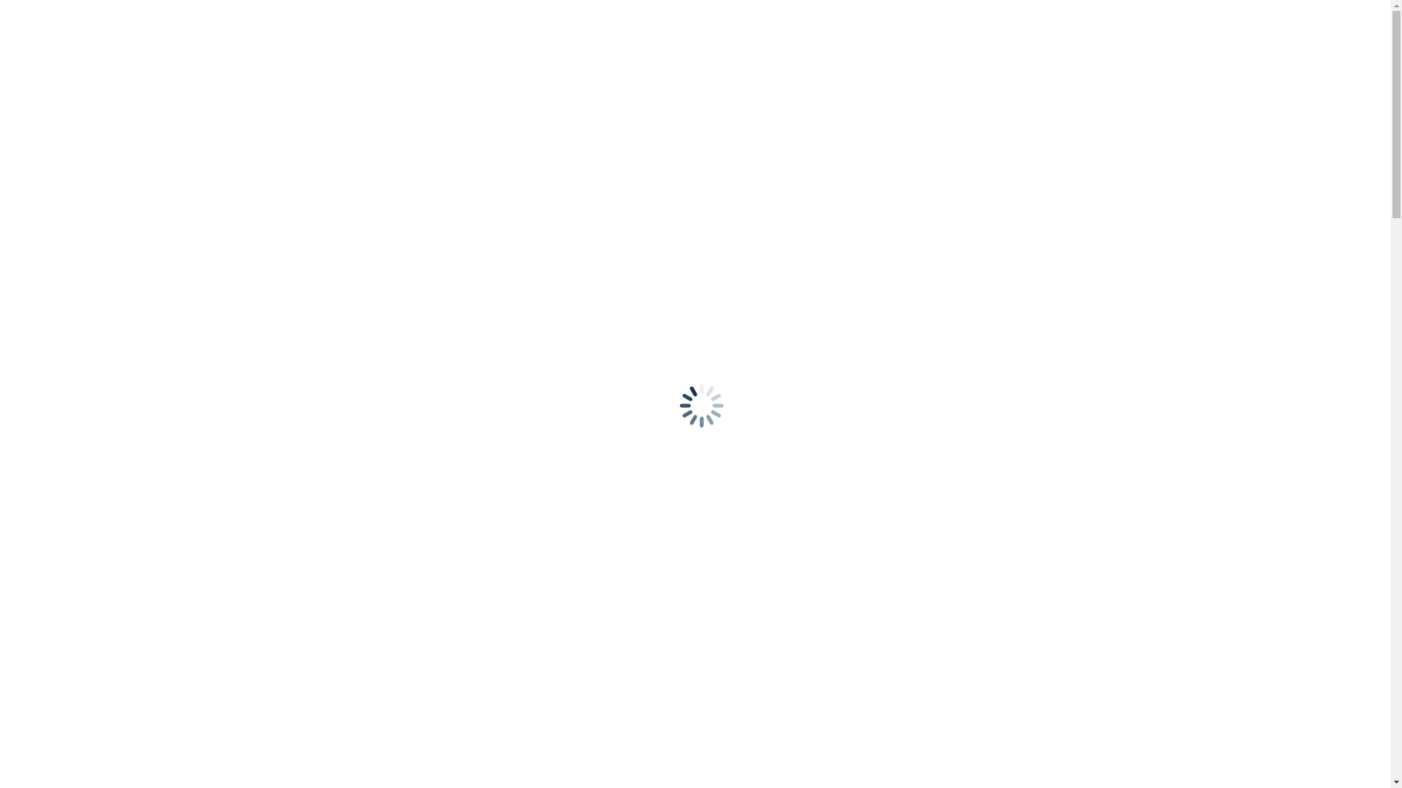  Describe the element at coordinates (58, 349) in the screenshot. I see `Gemeente` at that location.